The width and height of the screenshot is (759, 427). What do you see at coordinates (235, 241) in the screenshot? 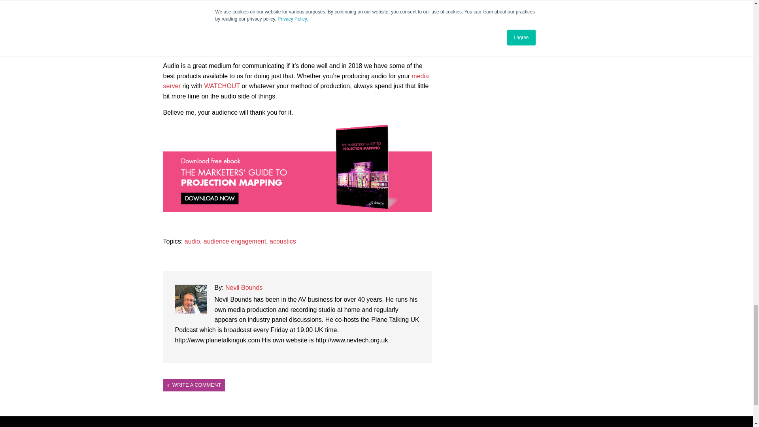
I see `audience engagement` at bounding box center [235, 241].